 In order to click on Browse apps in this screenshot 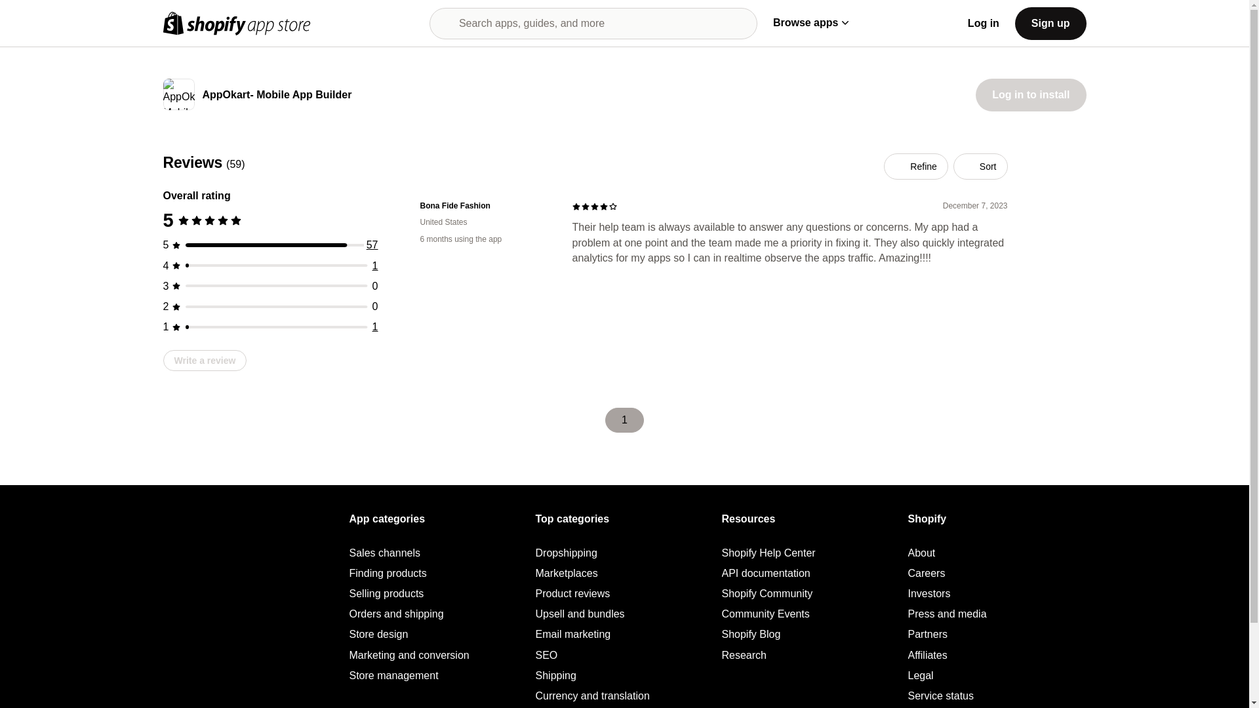, I will do `click(810, 22)`.